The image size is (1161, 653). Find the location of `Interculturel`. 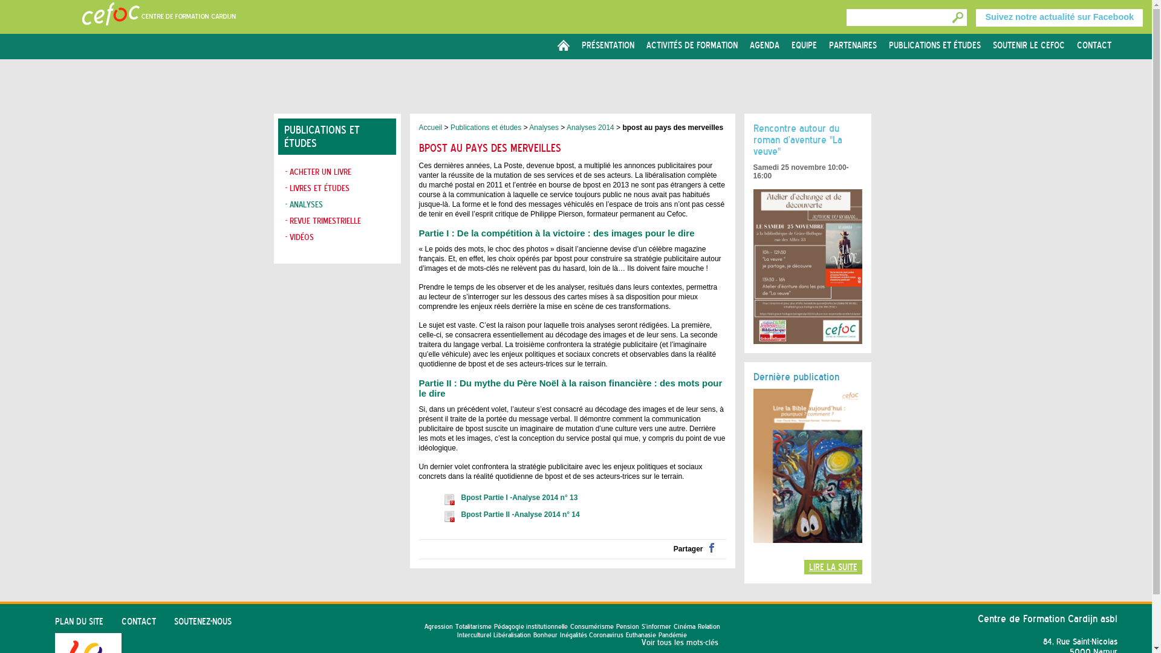

Interculturel is located at coordinates (474, 635).